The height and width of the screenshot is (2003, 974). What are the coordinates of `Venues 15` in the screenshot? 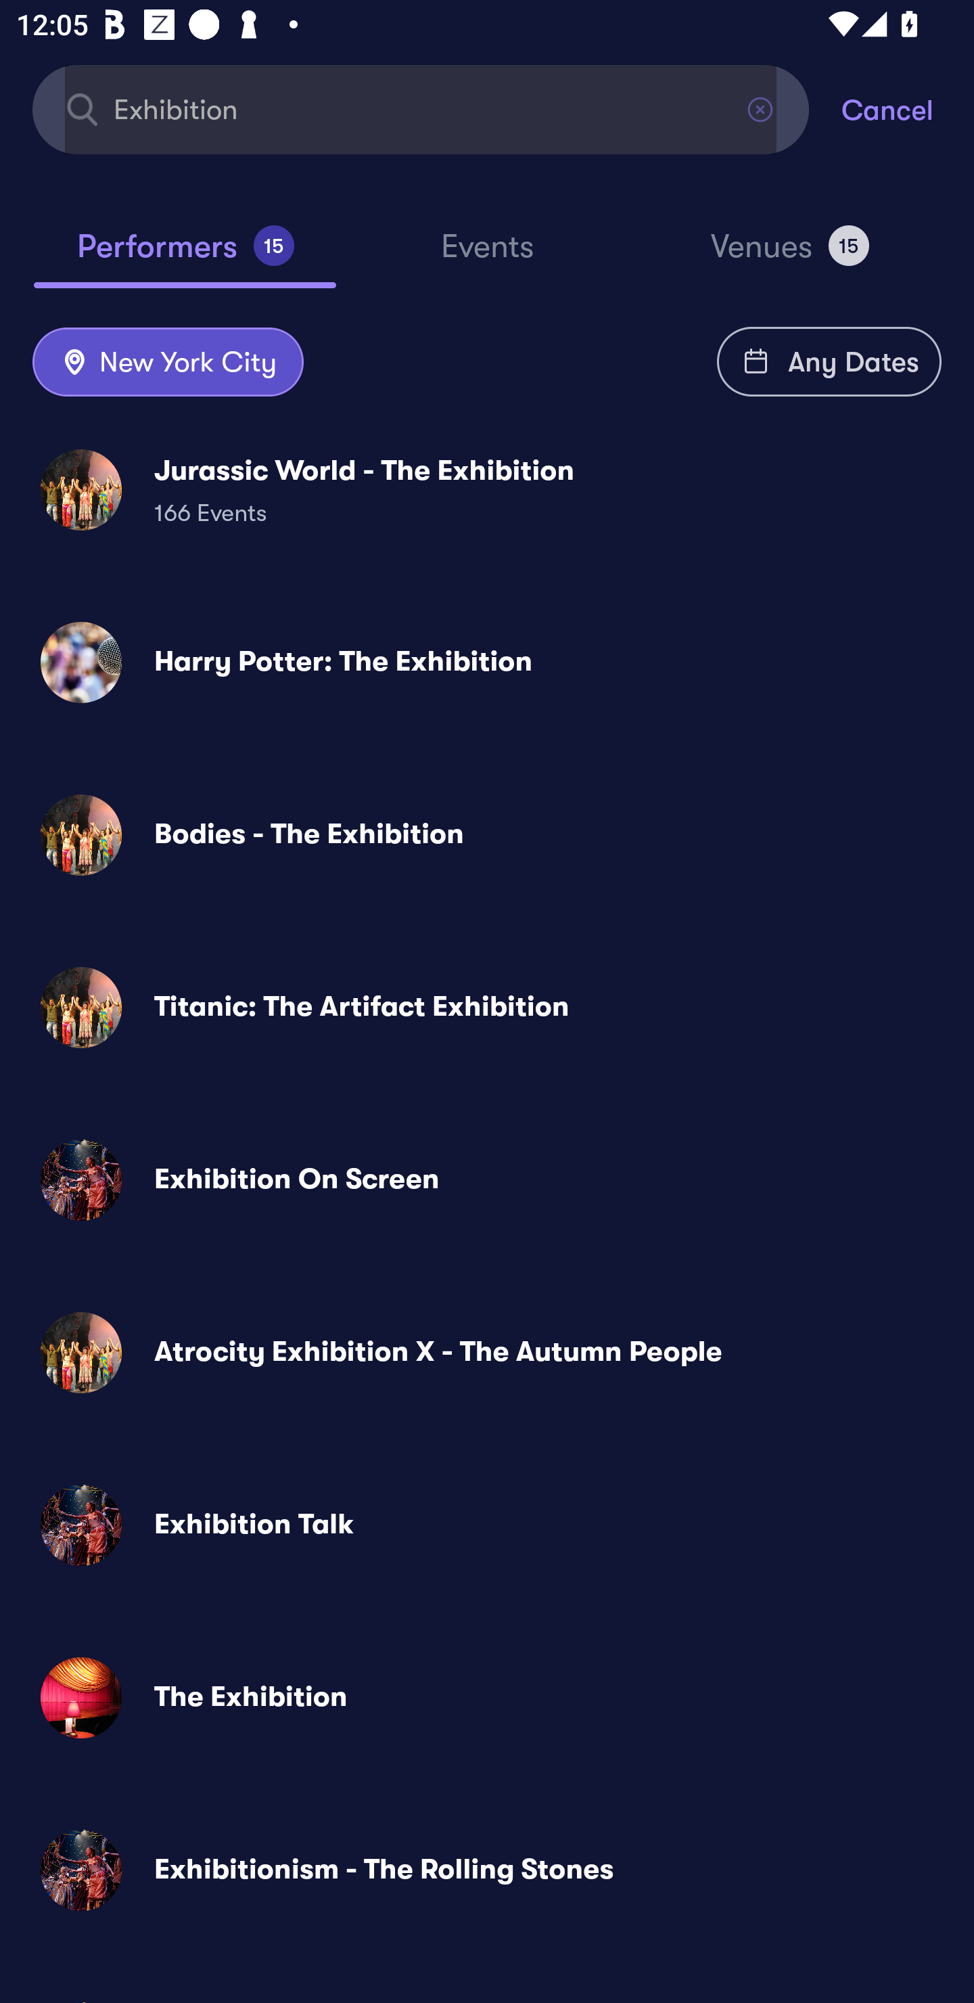 It's located at (790, 256).